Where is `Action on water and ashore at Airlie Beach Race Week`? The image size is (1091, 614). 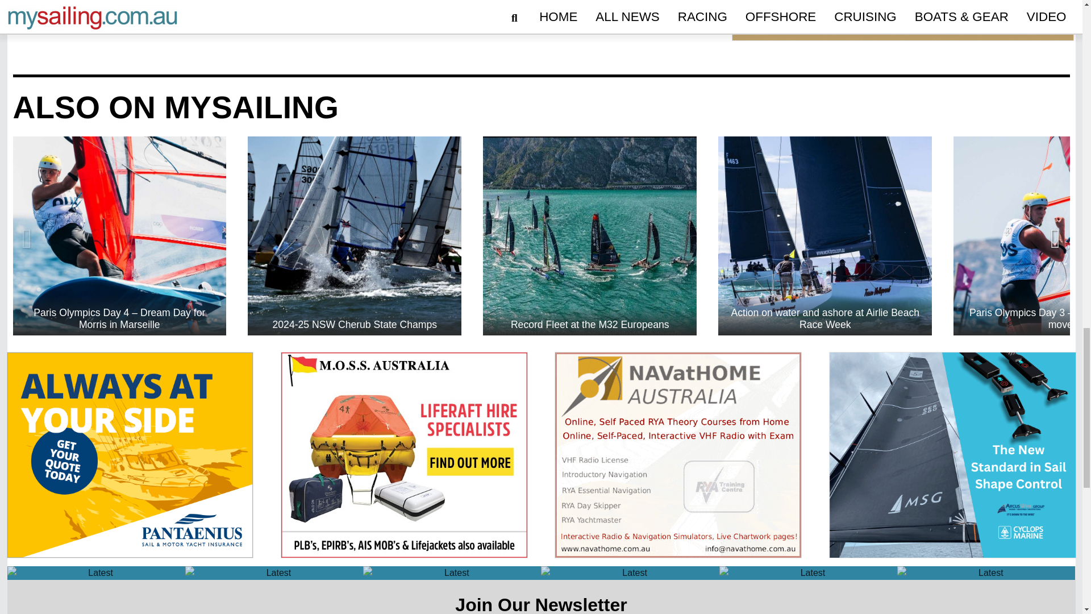
Action on water and ashore at Airlie Beach Race Week is located at coordinates (825, 32).